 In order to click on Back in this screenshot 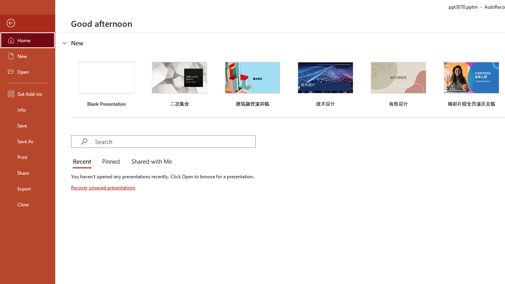, I will do `click(28, 23)`.